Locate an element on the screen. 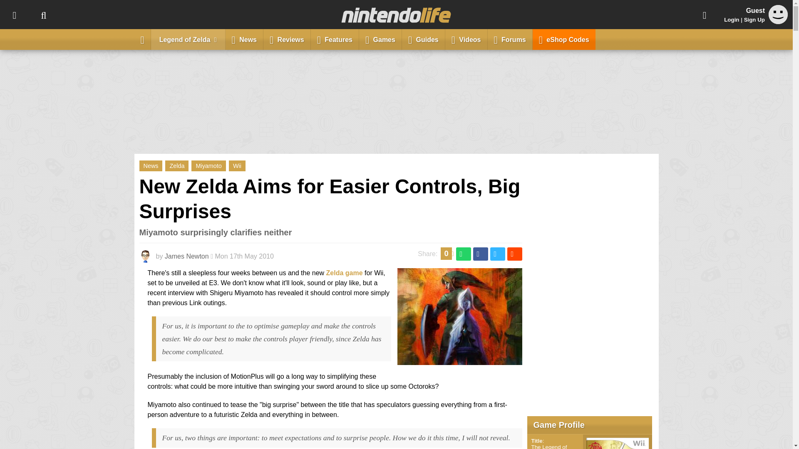 Image resolution: width=799 pixels, height=449 pixels. Share this on Reddit is located at coordinates (514, 254).